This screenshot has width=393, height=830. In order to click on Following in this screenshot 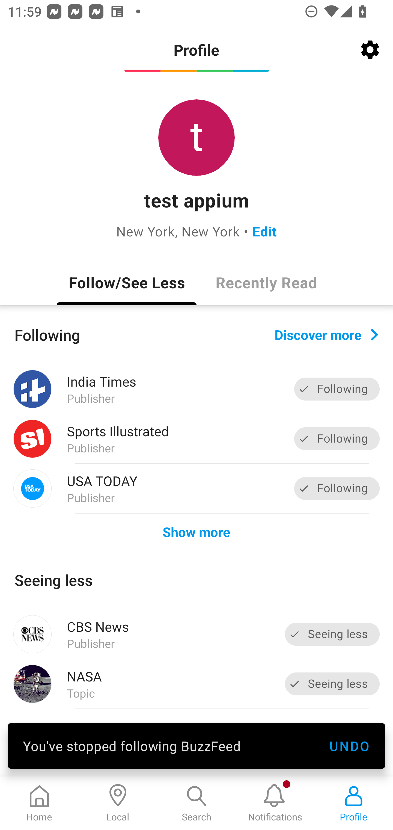, I will do `click(337, 438)`.